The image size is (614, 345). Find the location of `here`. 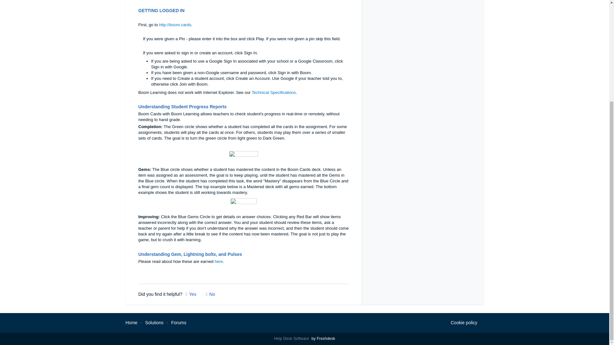

here is located at coordinates (218, 261).